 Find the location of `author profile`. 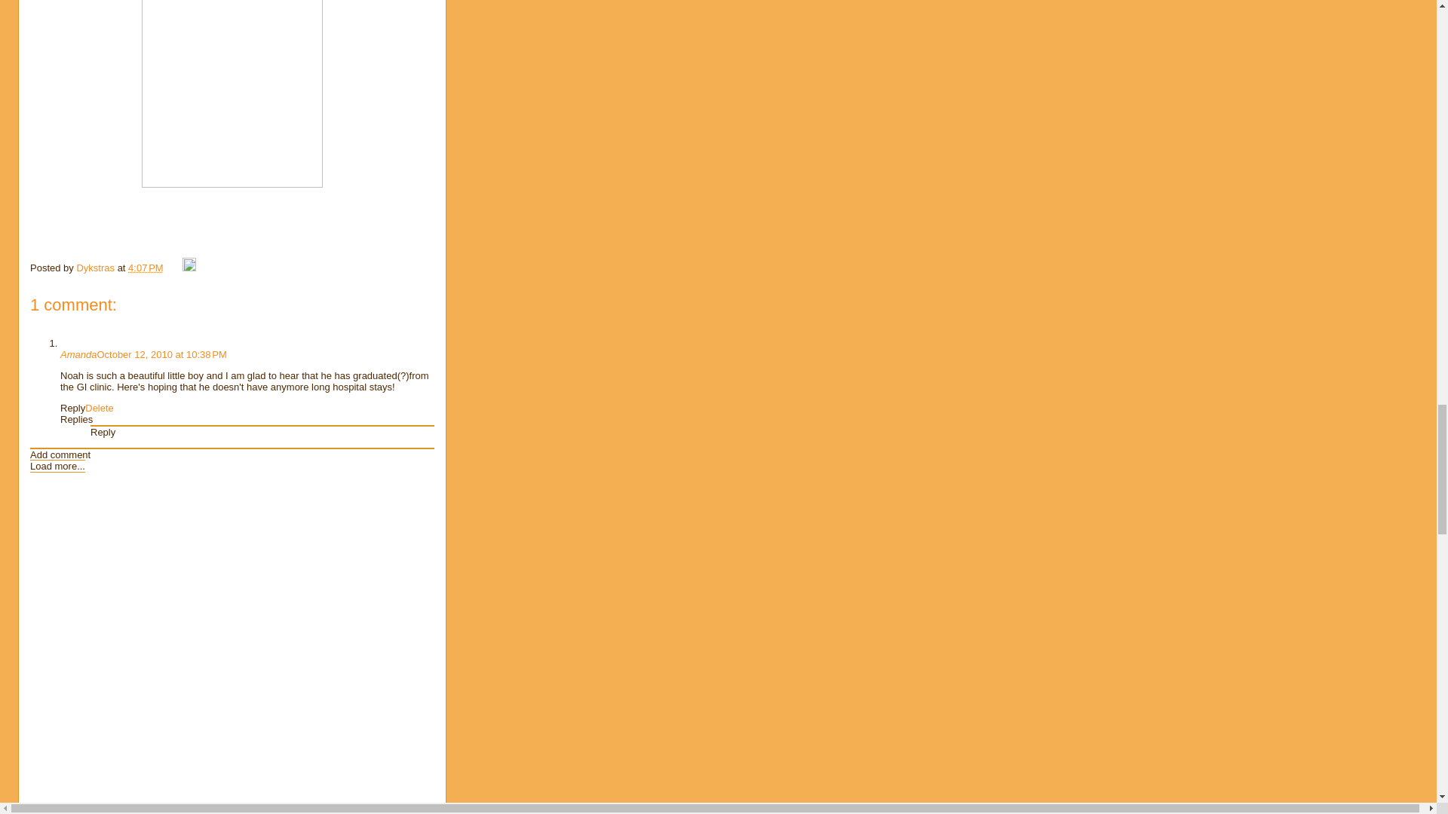

author profile is located at coordinates (97, 267).